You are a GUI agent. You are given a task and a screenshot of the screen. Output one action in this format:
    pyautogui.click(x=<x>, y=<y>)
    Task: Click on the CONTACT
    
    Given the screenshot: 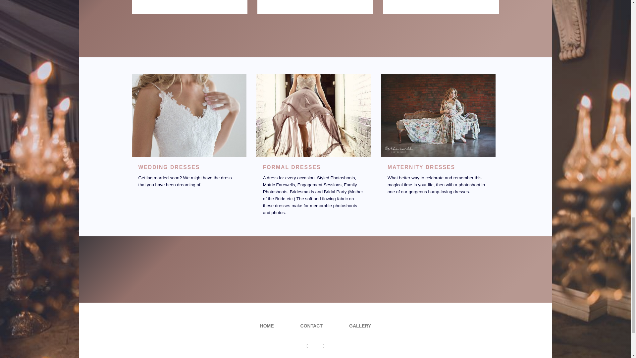 What is the action you would take?
    pyautogui.click(x=311, y=326)
    